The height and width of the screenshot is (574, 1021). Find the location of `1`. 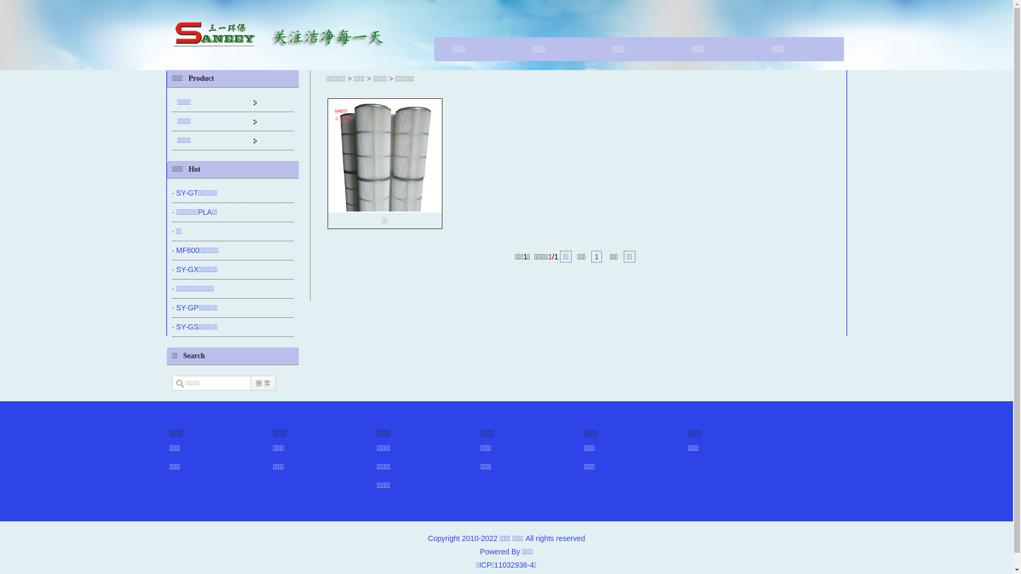

1 is located at coordinates (597, 257).